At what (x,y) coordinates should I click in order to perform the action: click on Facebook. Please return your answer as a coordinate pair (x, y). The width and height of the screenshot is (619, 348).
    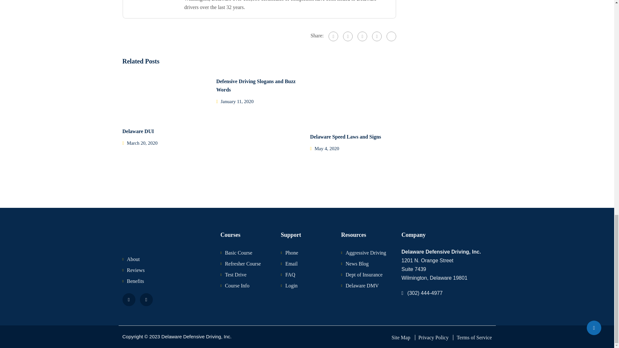
    Looking at the image, I should click on (333, 36).